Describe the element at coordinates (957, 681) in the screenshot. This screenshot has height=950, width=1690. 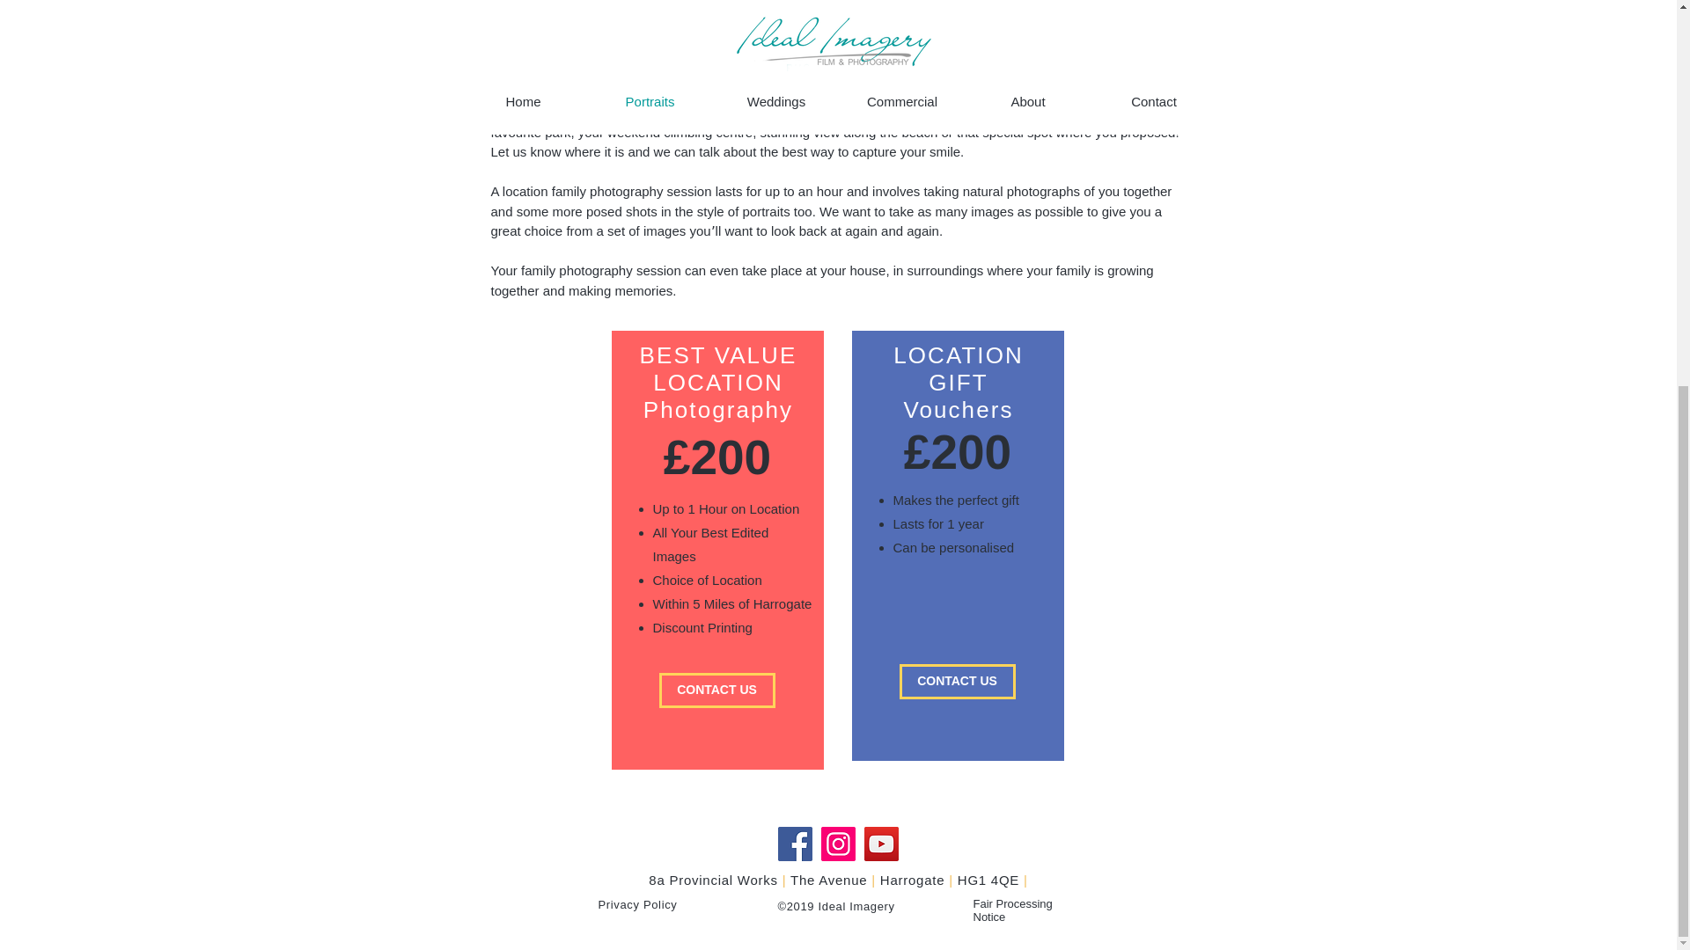
I see `CONTACT US` at that location.